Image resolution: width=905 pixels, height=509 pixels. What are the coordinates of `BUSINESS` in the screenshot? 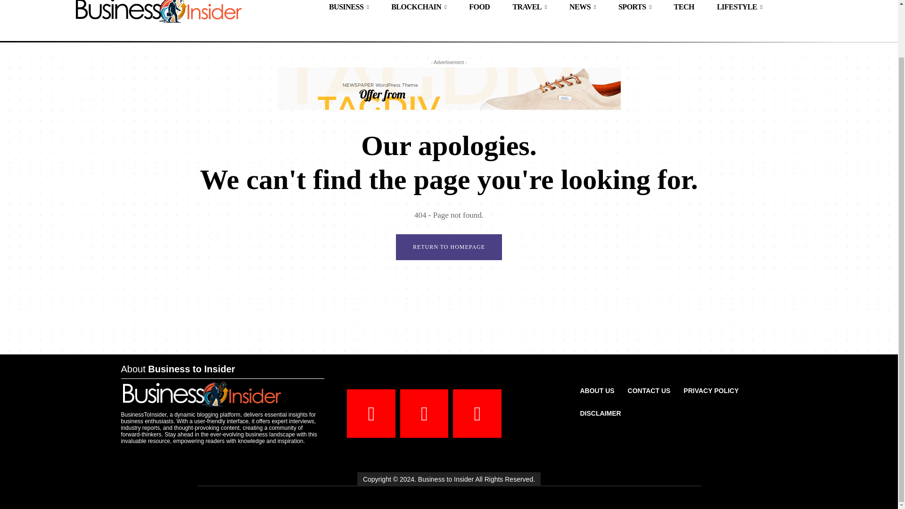 It's located at (349, 10).